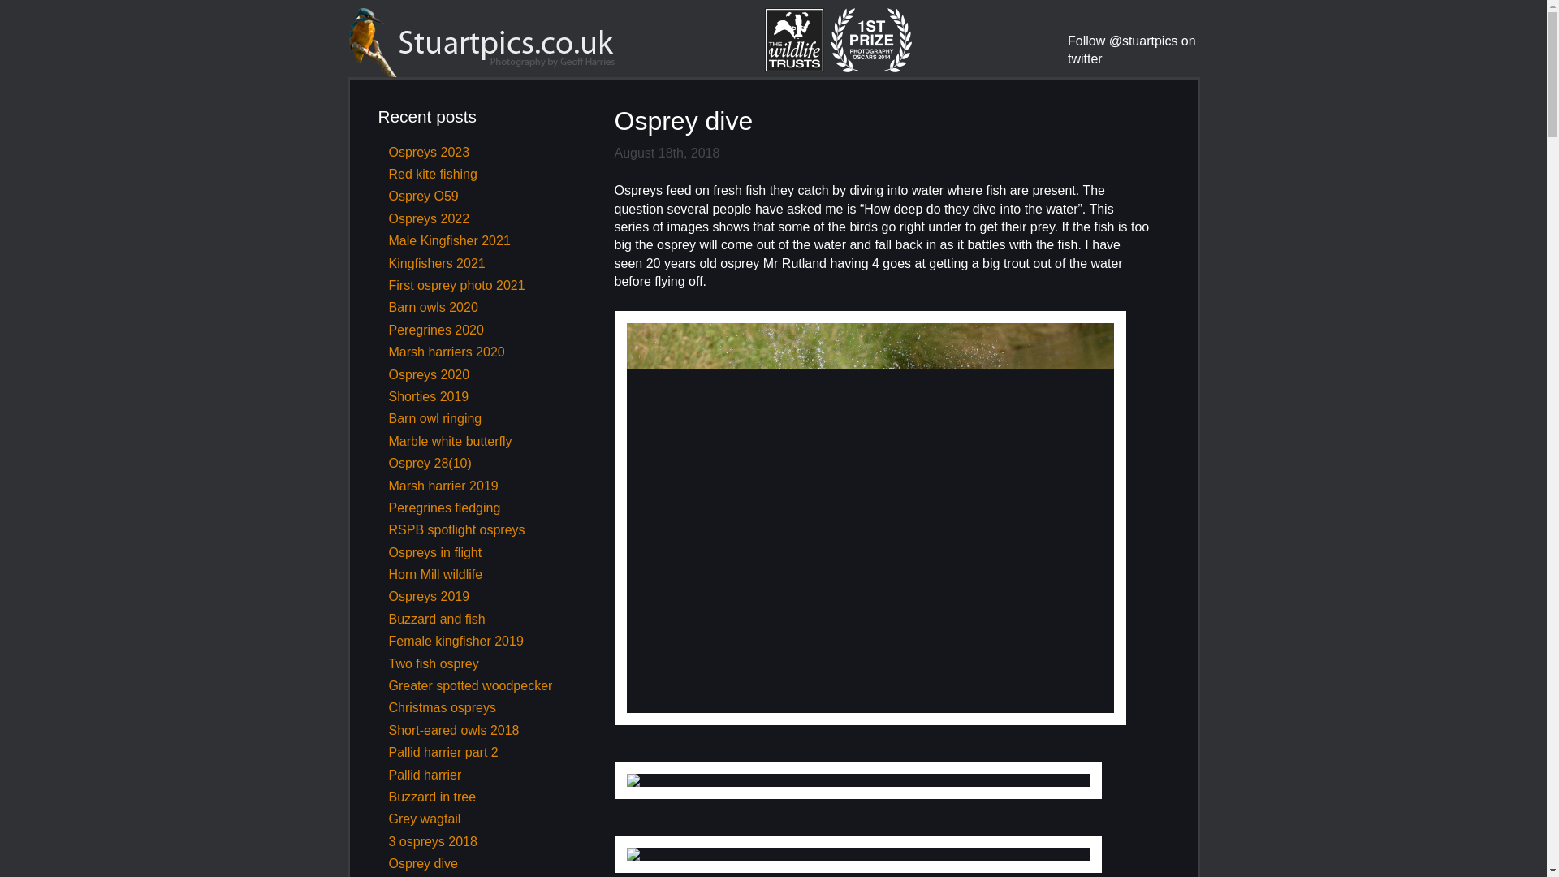 Image resolution: width=1559 pixels, height=877 pixels. I want to click on Grey wagtail, so click(424, 819).